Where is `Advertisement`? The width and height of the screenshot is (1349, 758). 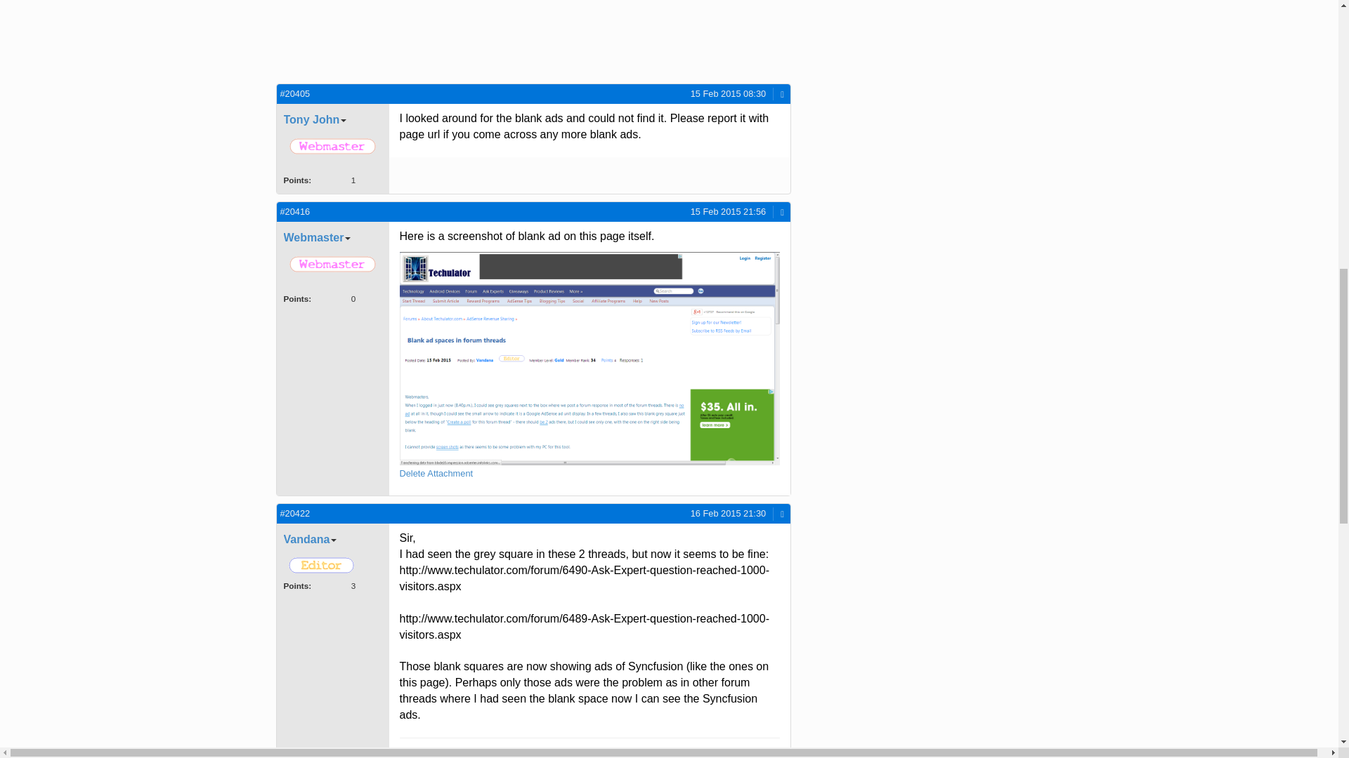
Advertisement is located at coordinates (397, 37).